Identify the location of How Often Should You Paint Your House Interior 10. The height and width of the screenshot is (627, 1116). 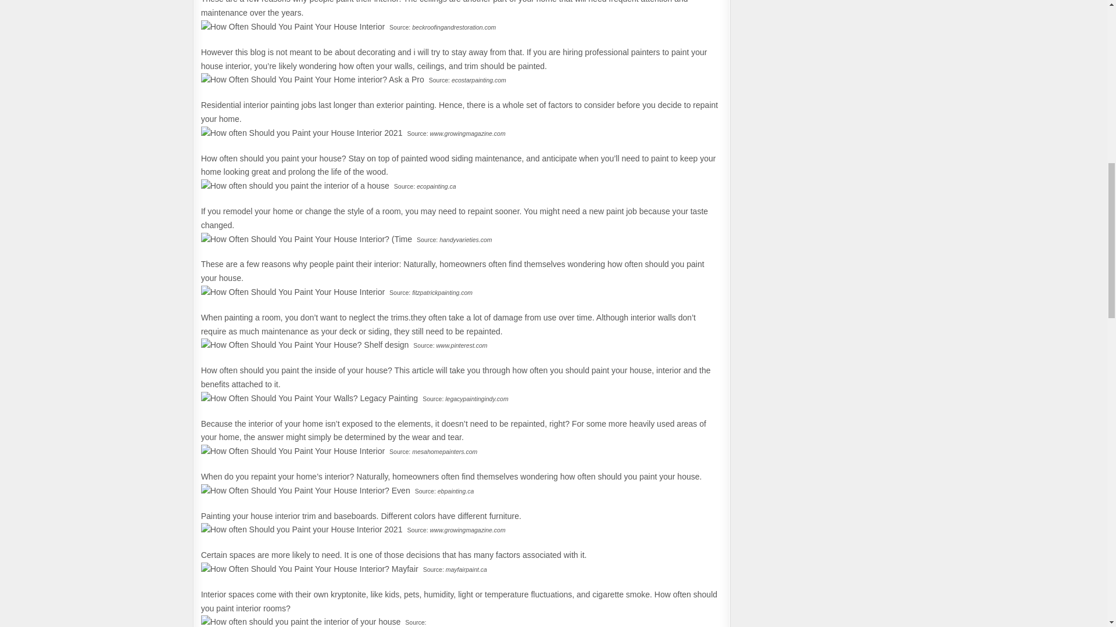
(305, 345).